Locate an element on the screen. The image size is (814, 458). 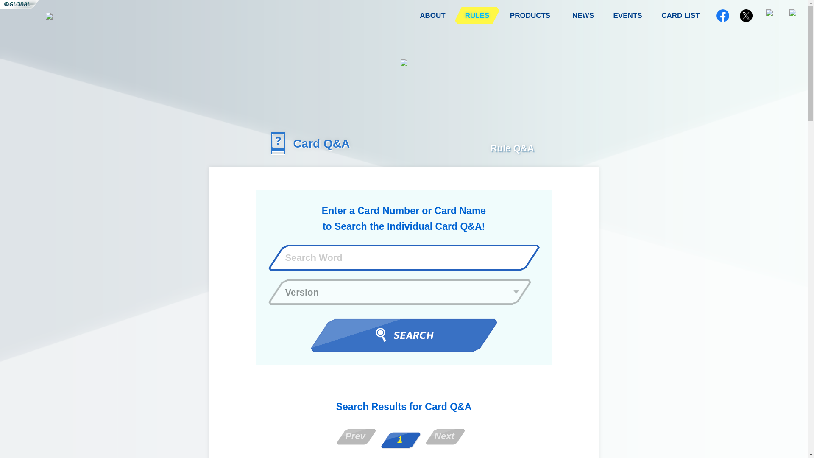
CARD LIST is located at coordinates (680, 16).